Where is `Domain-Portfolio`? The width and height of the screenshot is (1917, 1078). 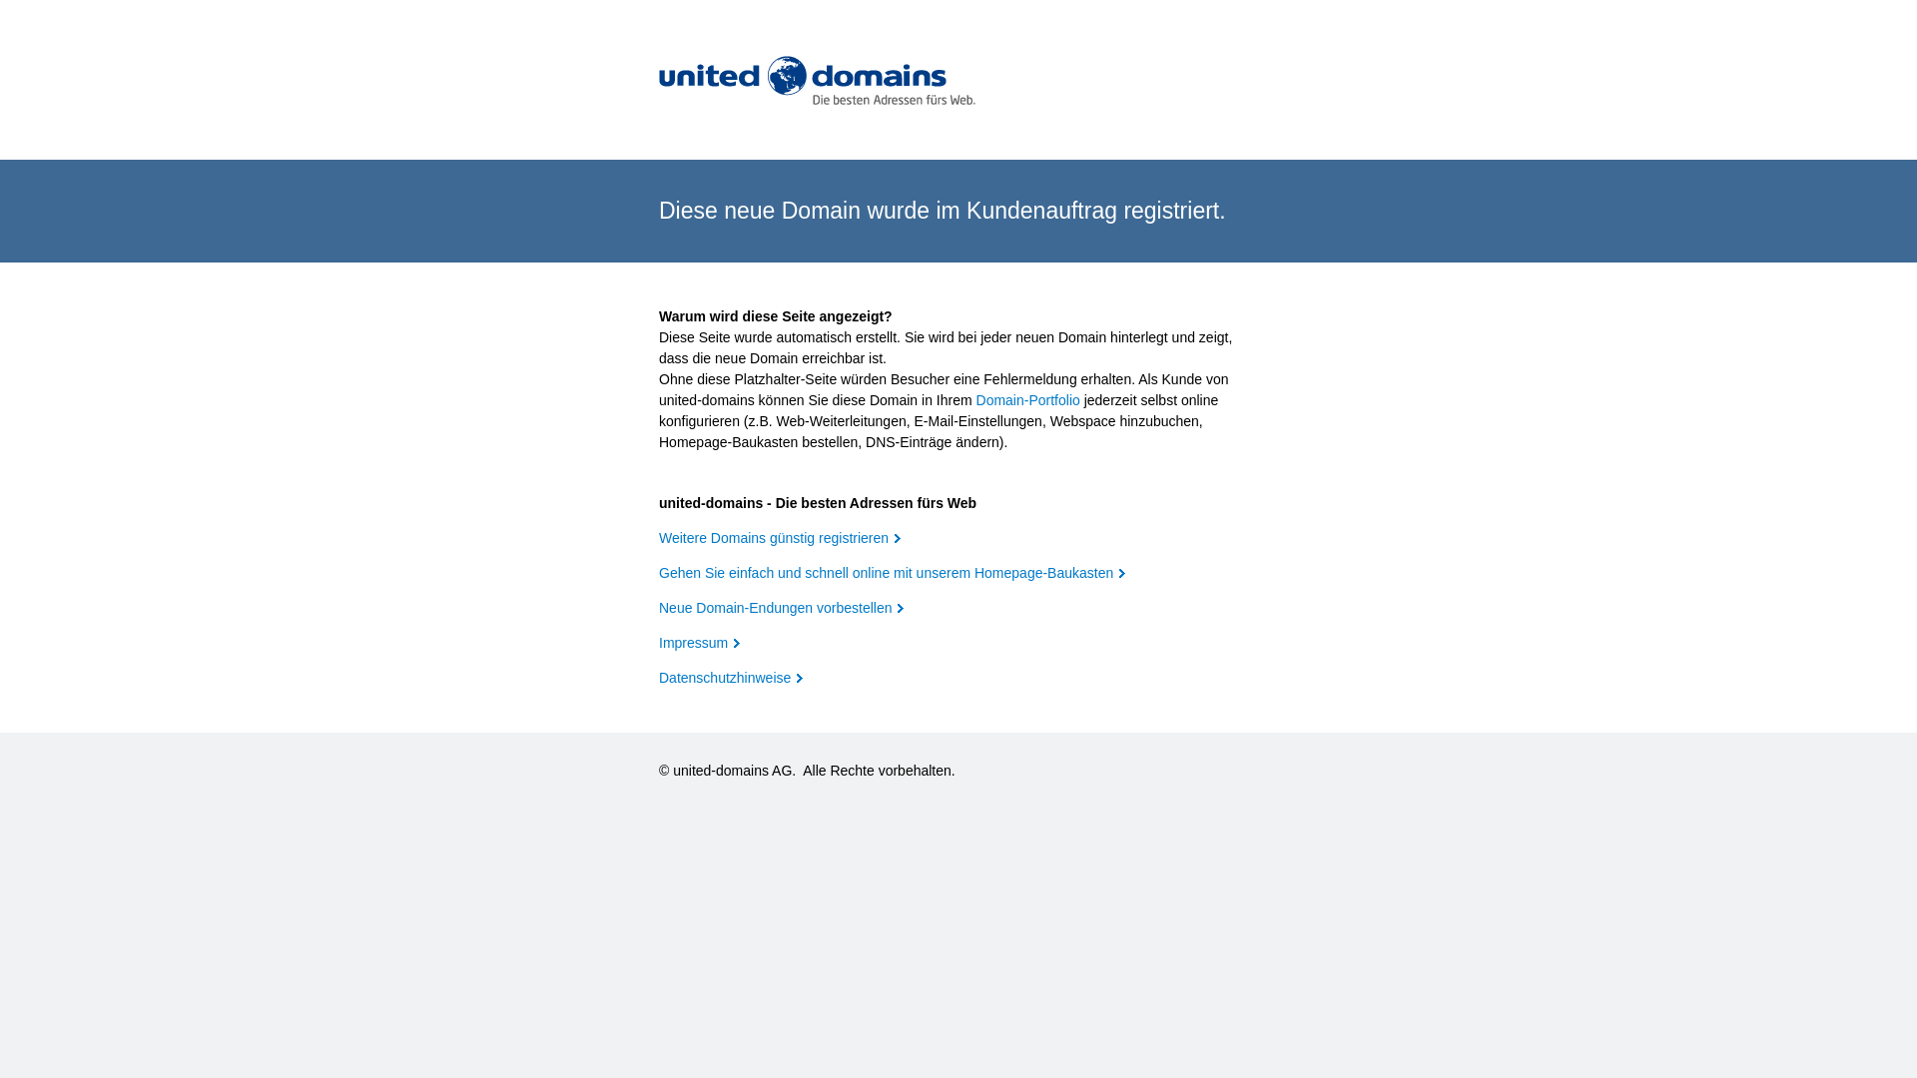 Domain-Portfolio is located at coordinates (1028, 400).